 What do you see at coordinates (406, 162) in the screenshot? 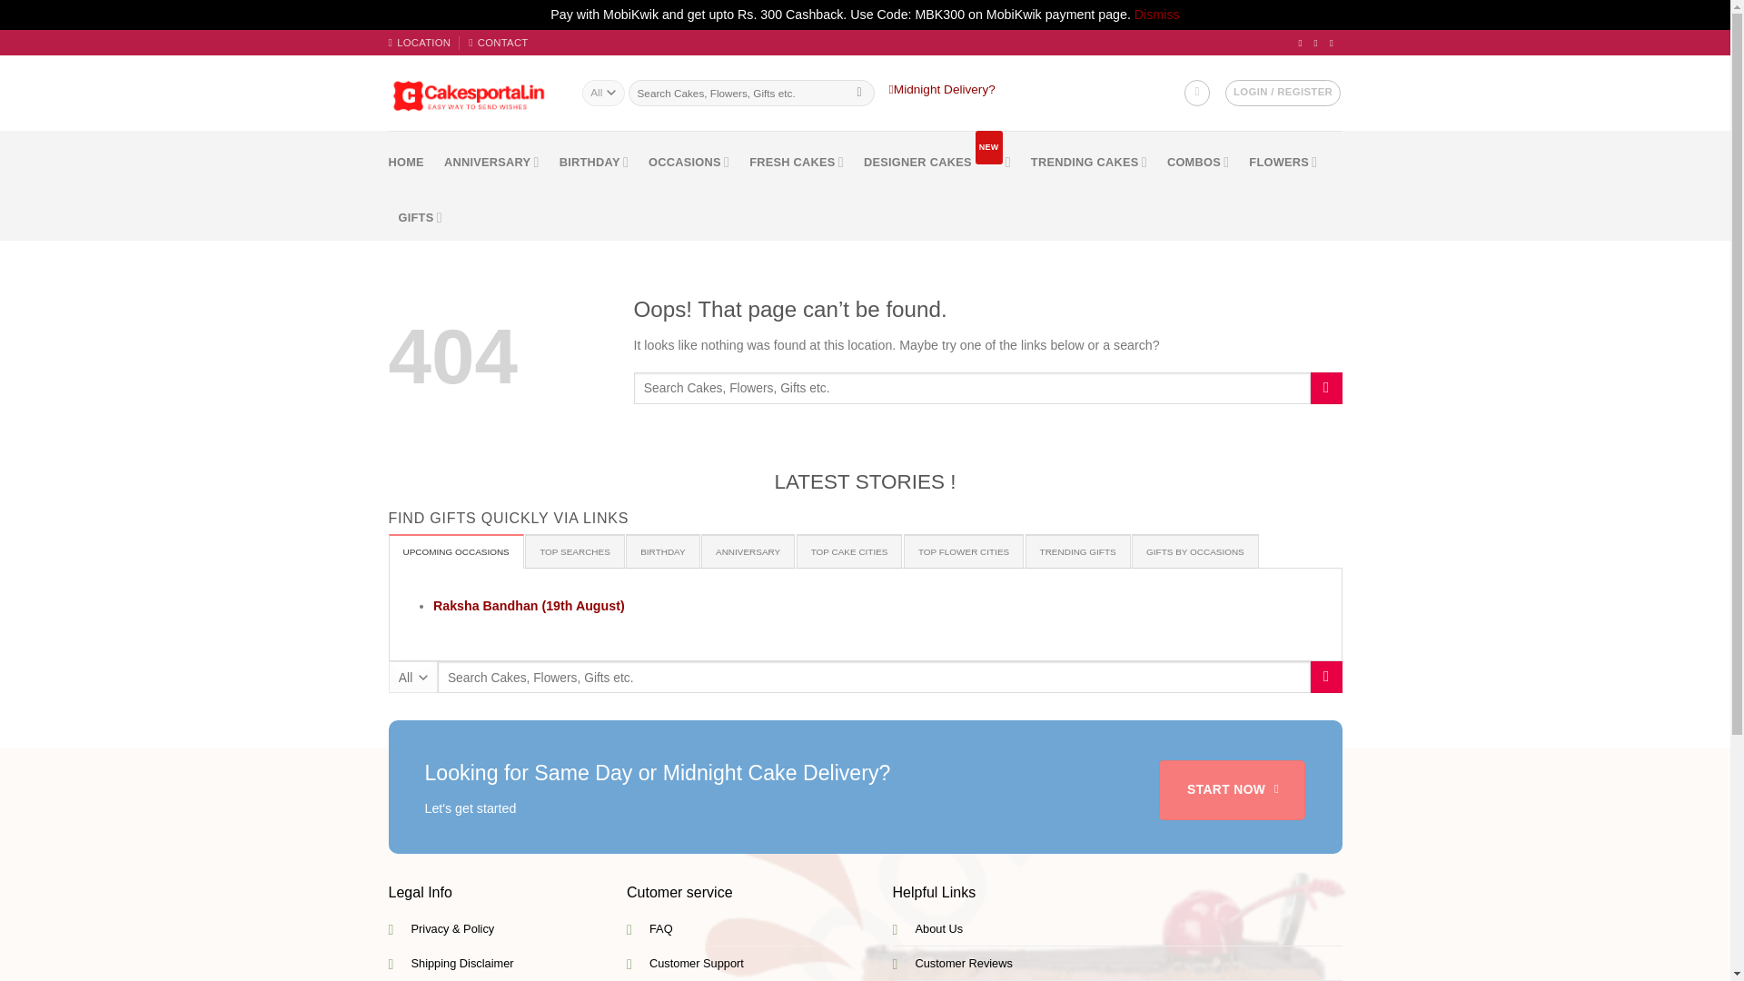
I see `HOME` at bounding box center [406, 162].